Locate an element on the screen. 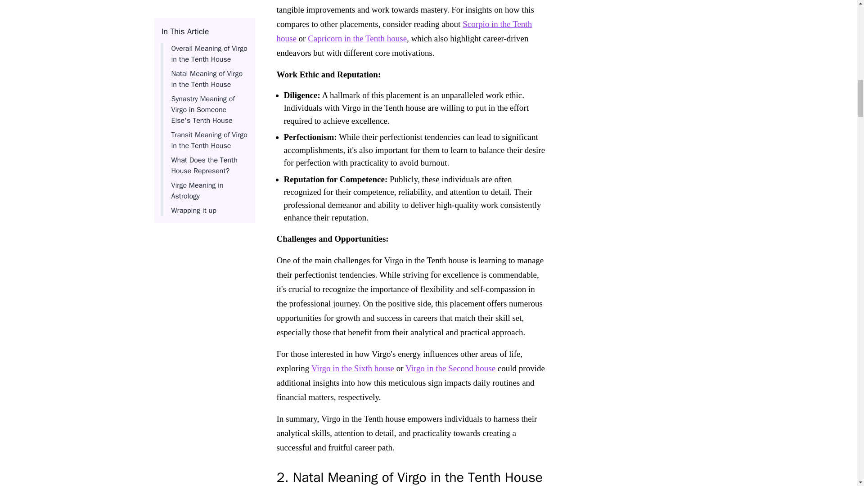  Virgo in the Second house is located at coordinates (450, 368).